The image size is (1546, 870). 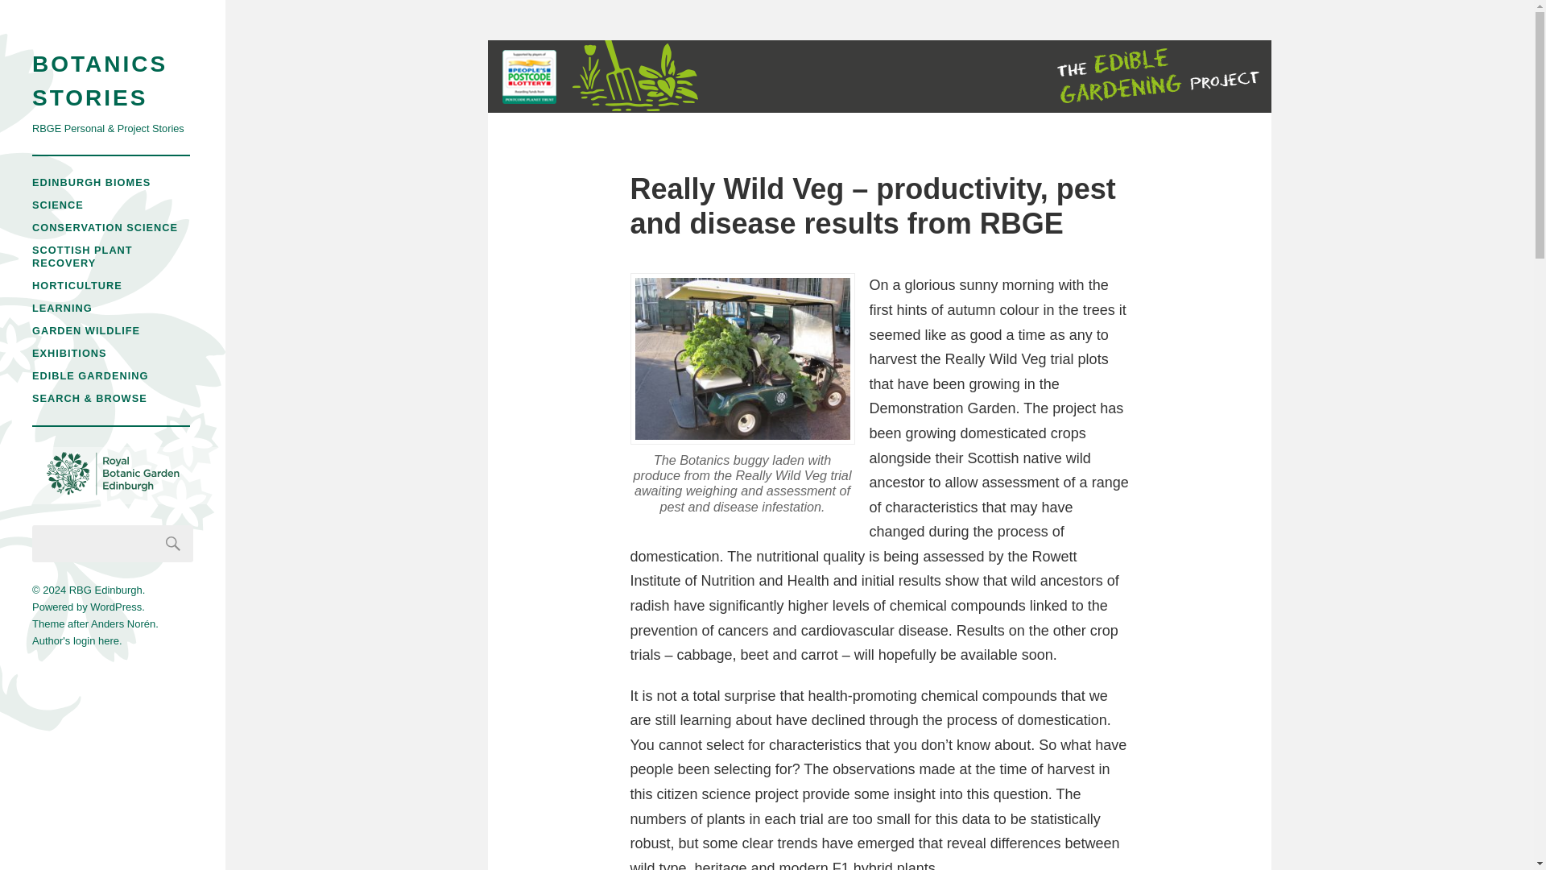 I want to click on SCIENCE, so click(x=58, y=205).